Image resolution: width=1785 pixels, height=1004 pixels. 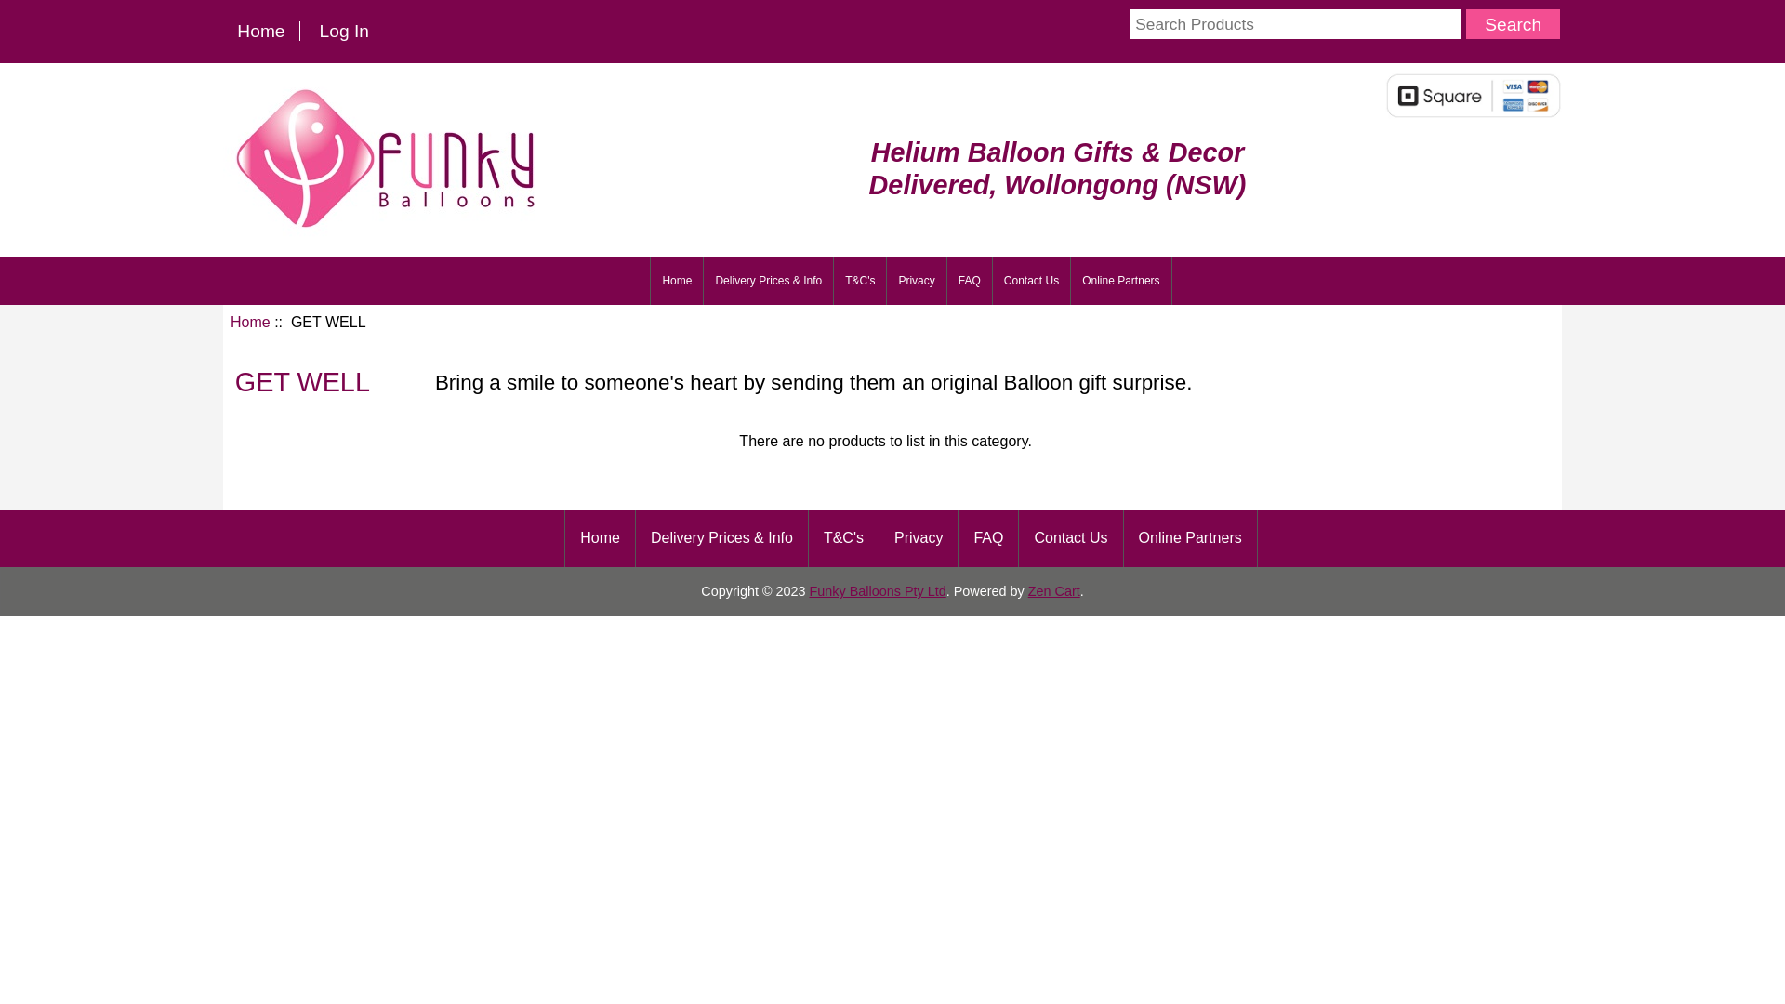 I want to click on Home, so click(x=261, y=32).